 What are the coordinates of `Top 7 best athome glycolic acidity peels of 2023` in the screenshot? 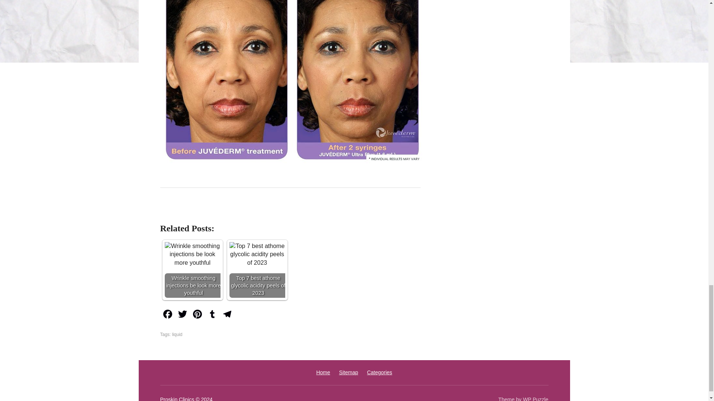 It's located at (257, 255).